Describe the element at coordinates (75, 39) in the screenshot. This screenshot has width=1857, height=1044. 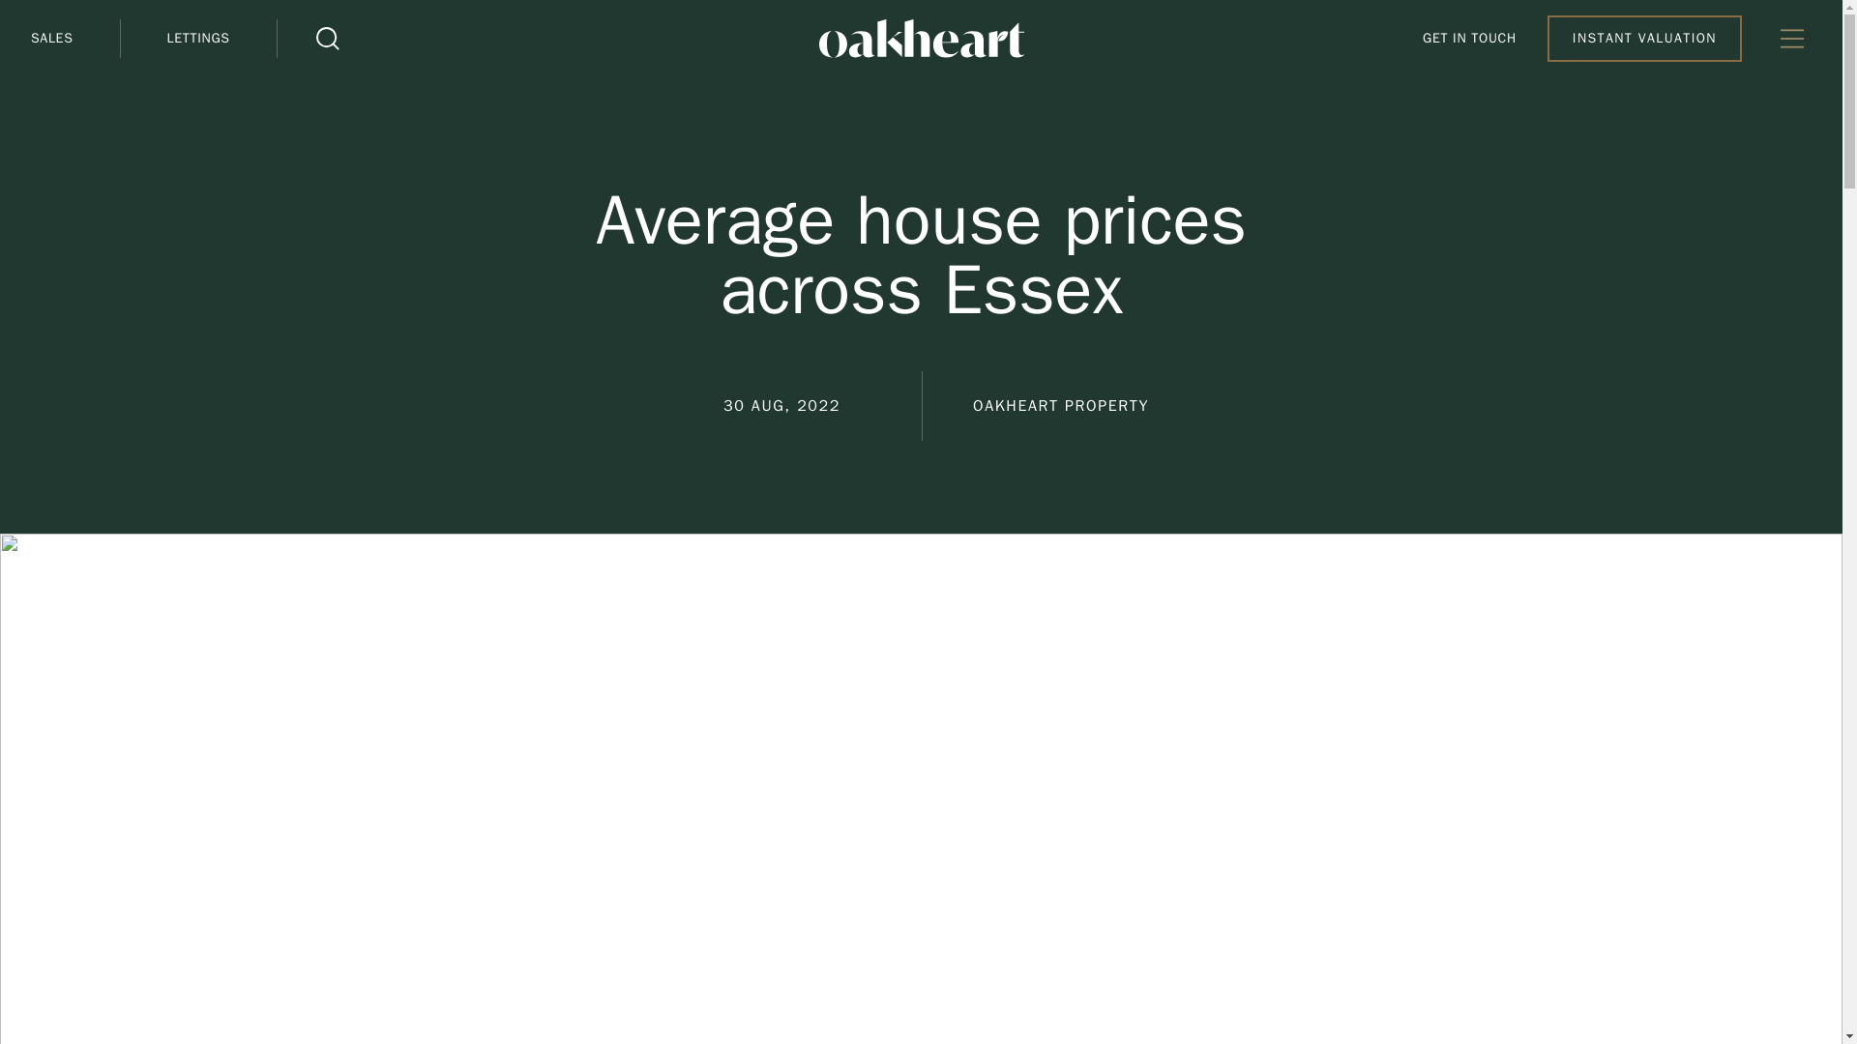
I see `SALES` at that location.